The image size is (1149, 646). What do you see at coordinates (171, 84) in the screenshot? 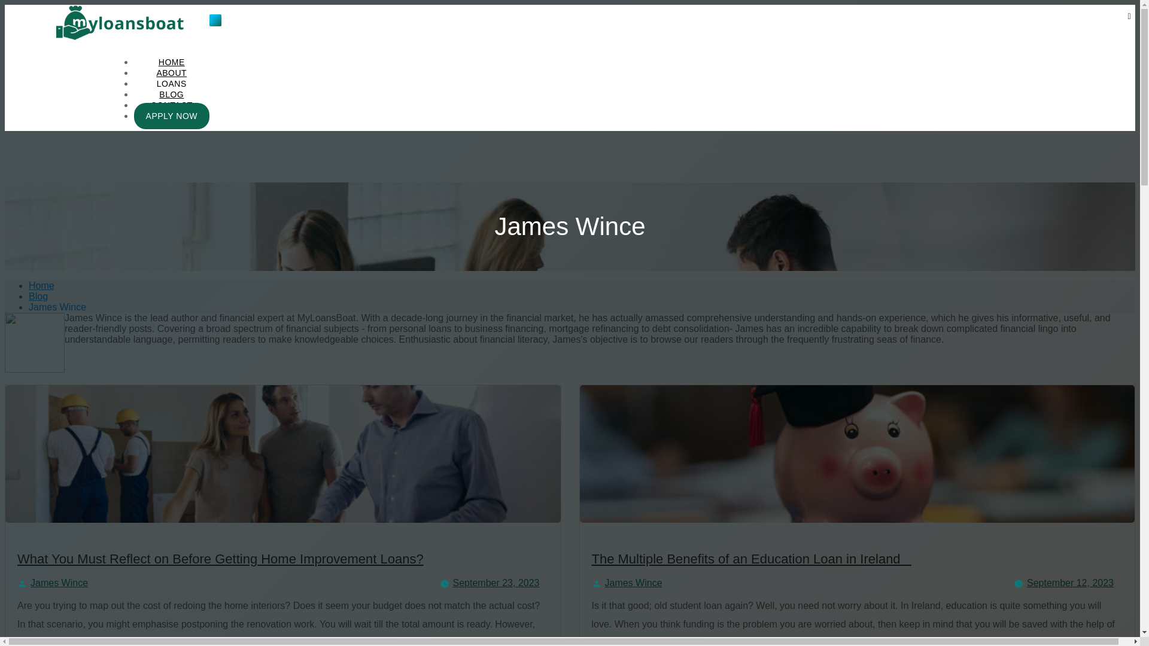
I see `LOANS` at bounding box center [171, 84].